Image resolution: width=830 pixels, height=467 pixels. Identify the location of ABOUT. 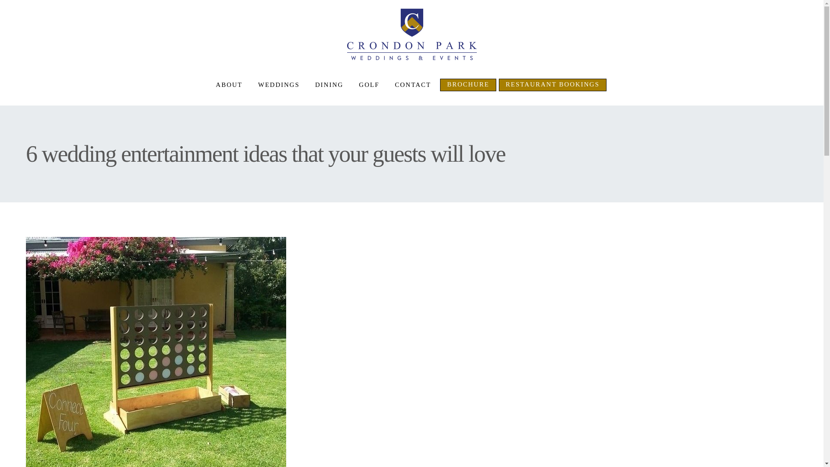
(229, 85).